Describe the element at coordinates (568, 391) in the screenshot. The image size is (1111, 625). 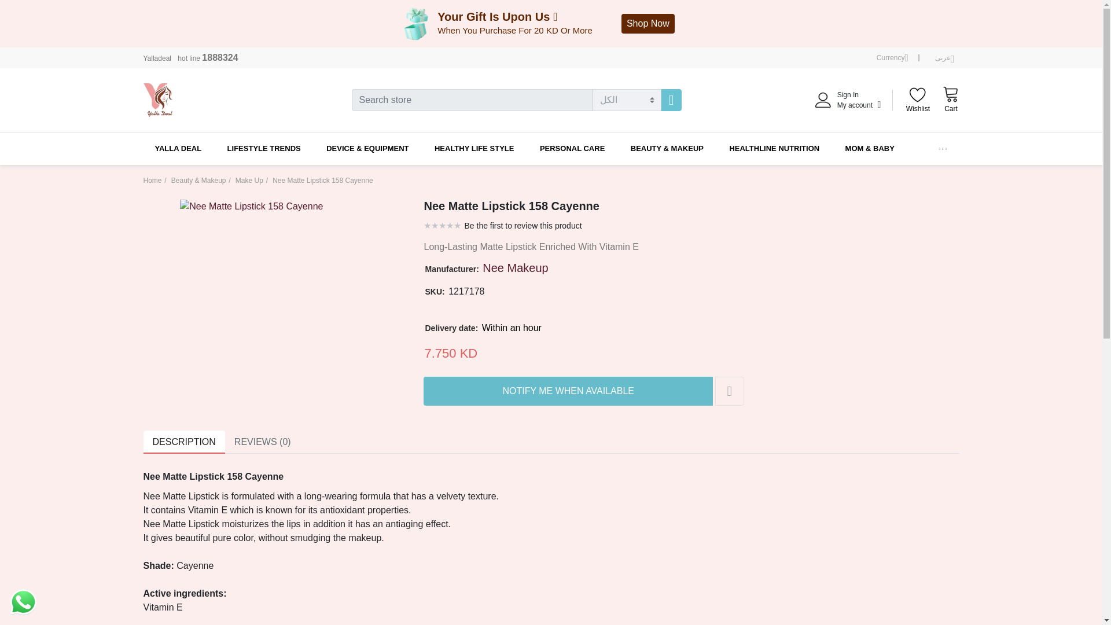
I see `Wishlist` at that location.